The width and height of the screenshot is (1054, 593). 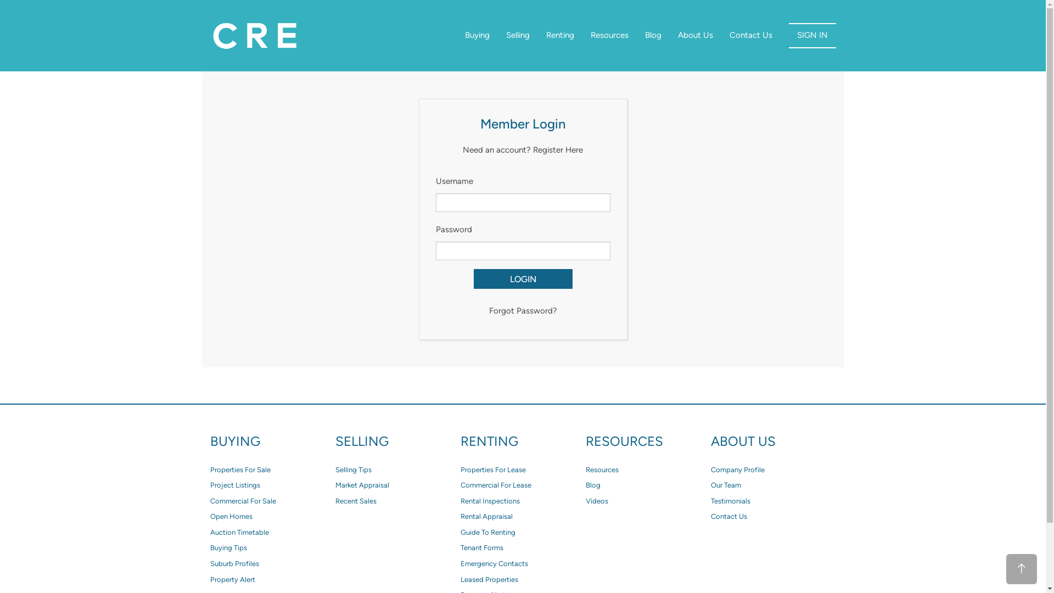 What do you see at coordinates (272, 564) in the screenshot?
I see `Suburb Profiles` at bounding box center [272, 564].